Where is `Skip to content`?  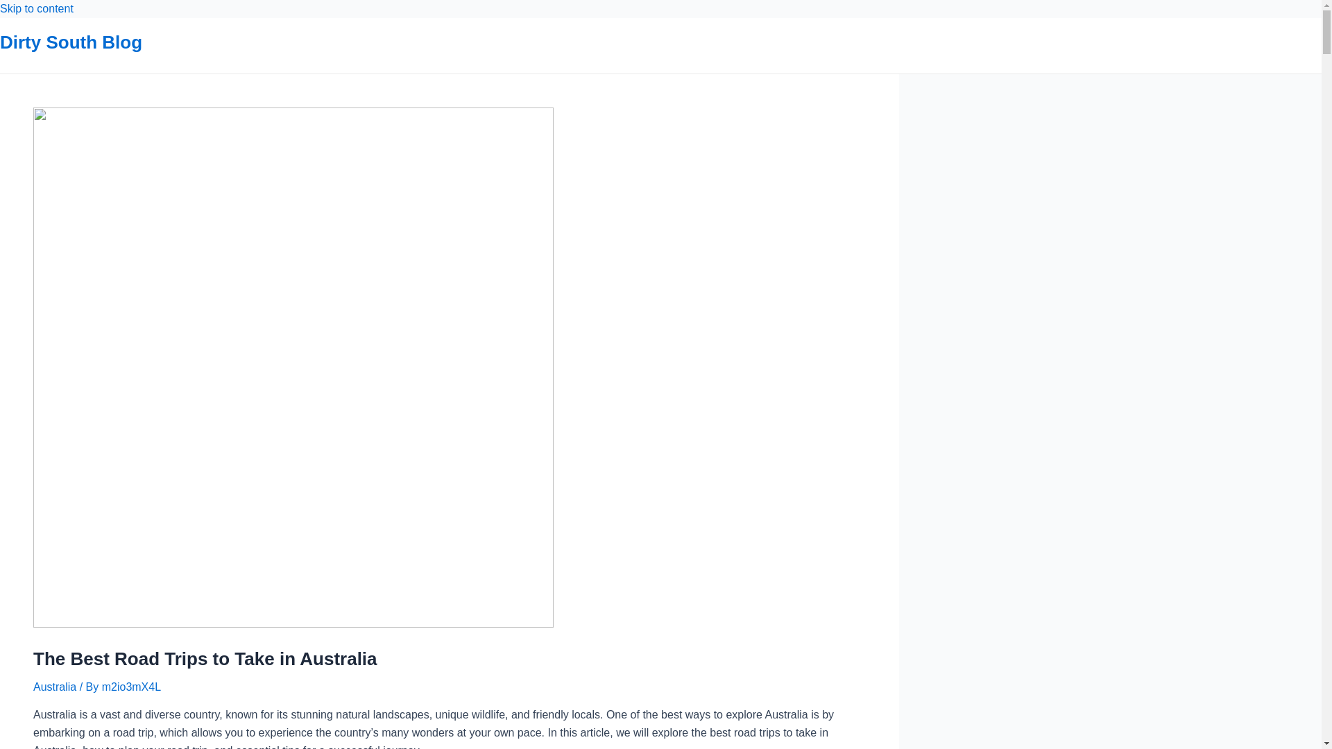
Skip to content is located at coordinates (37, 8).